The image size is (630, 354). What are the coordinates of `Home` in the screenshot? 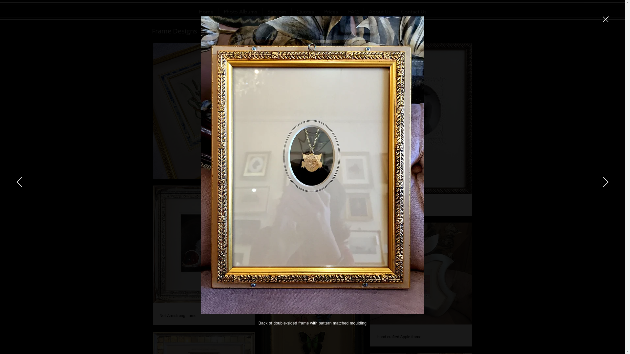 It's located at (206, 11).